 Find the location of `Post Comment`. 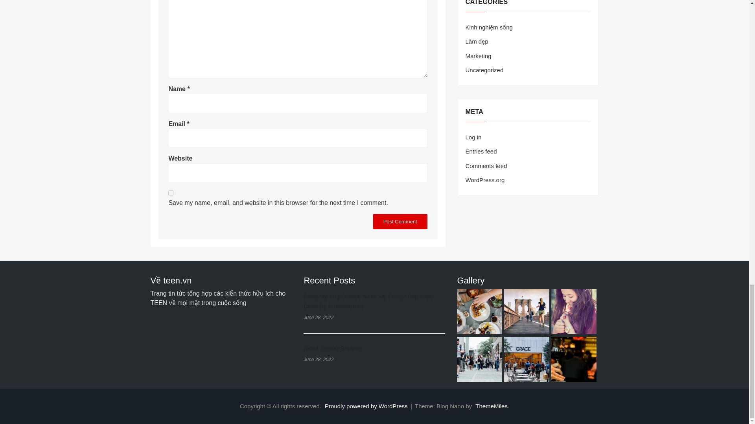

Post Comment is located at coordinates (400, 221).